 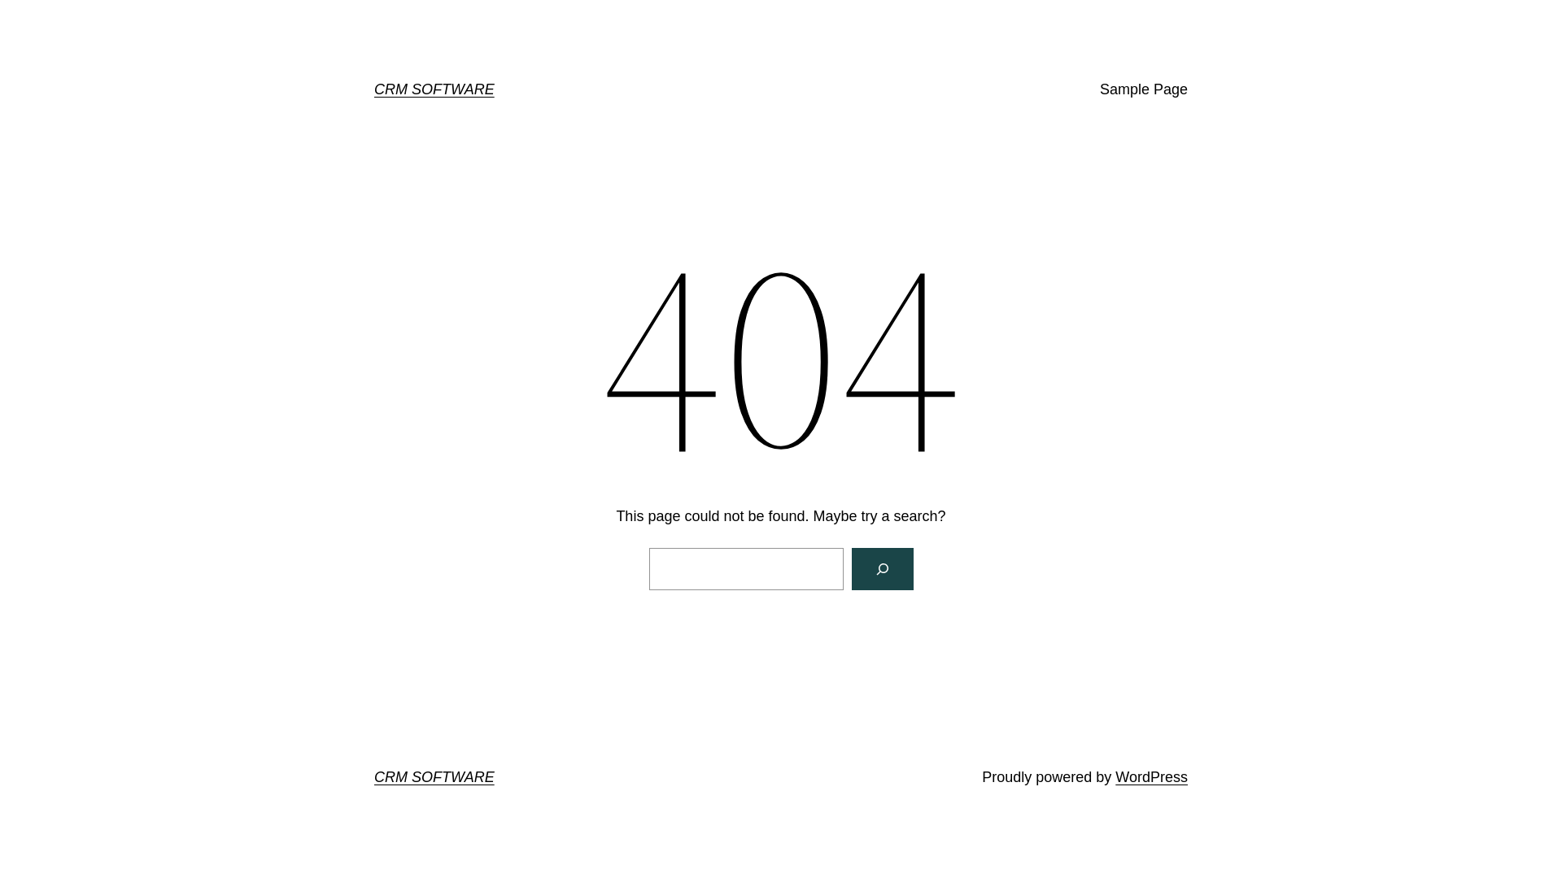 I want to click on CRM SOFTWARE, so click(x=434, y=777).